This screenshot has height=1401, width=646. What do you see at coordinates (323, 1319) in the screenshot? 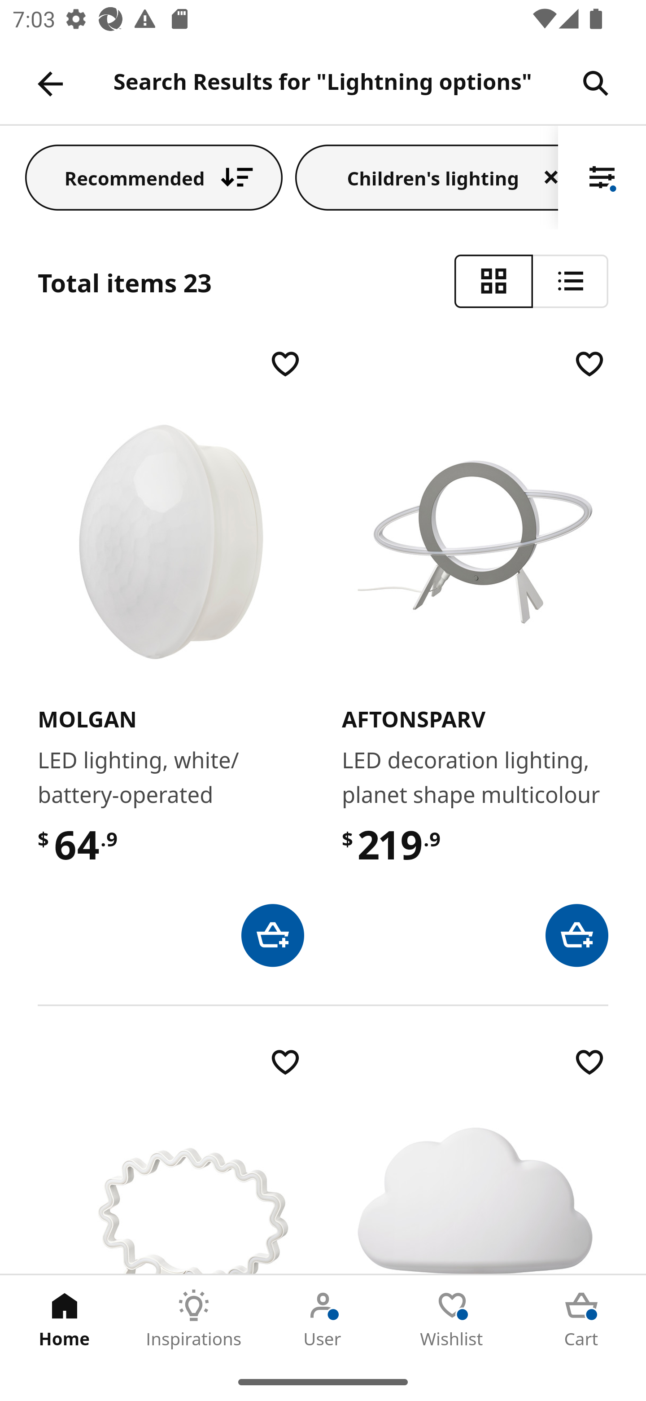
I see `User
Tab 3 of 5` at bounding box center [323, 1319].